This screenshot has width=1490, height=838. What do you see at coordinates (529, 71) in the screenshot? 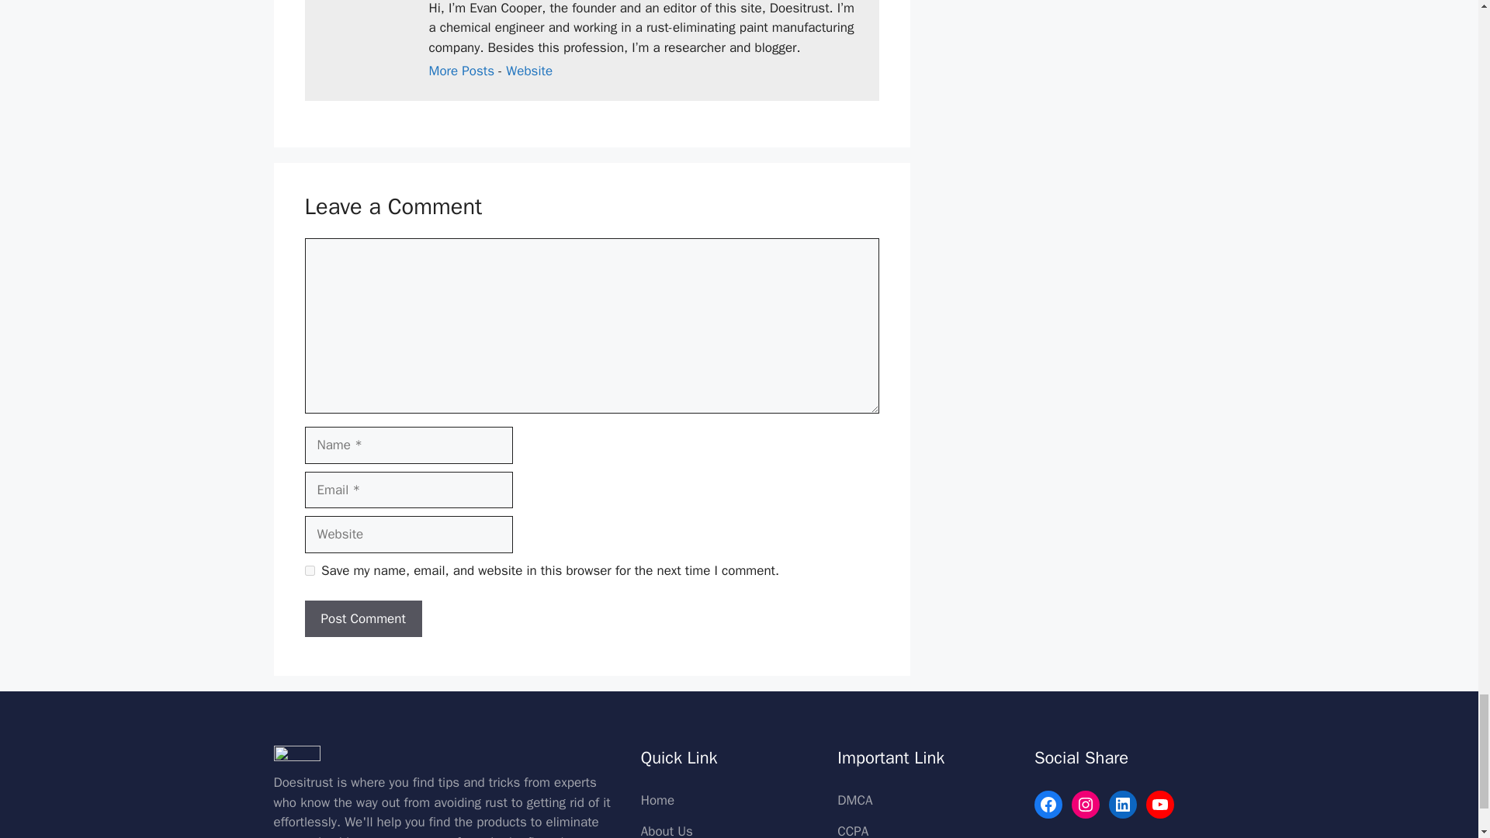
I see `Website` at bounding box center [529, 71].